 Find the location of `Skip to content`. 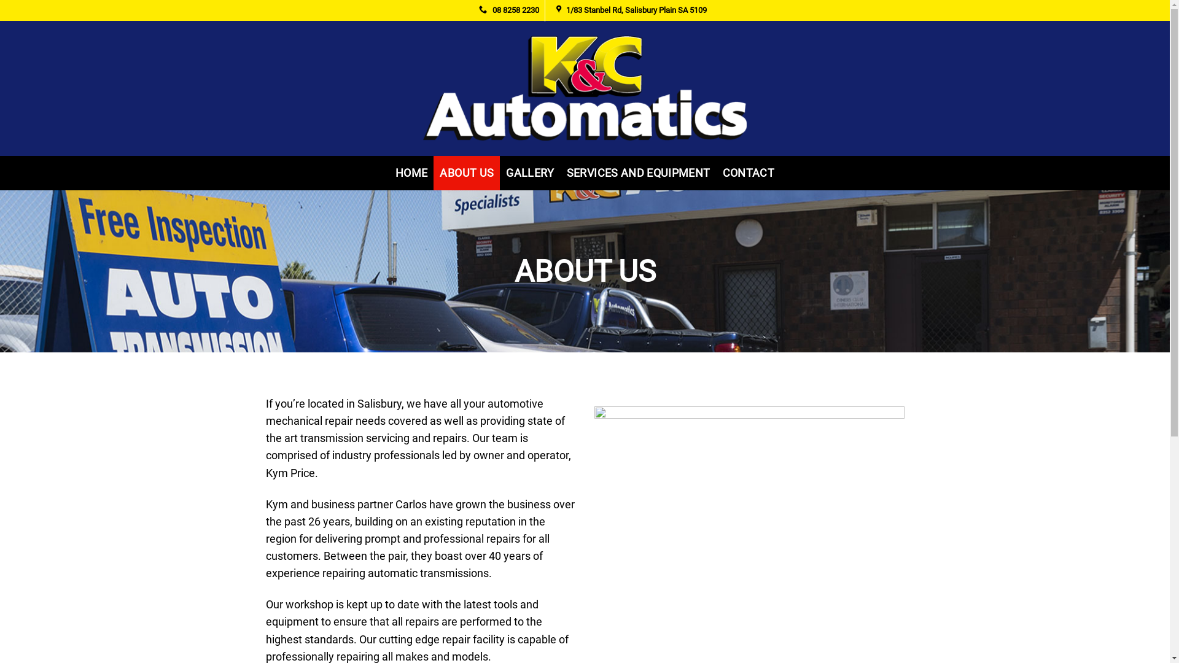

Skip to content is located at coordinates (0, 0).